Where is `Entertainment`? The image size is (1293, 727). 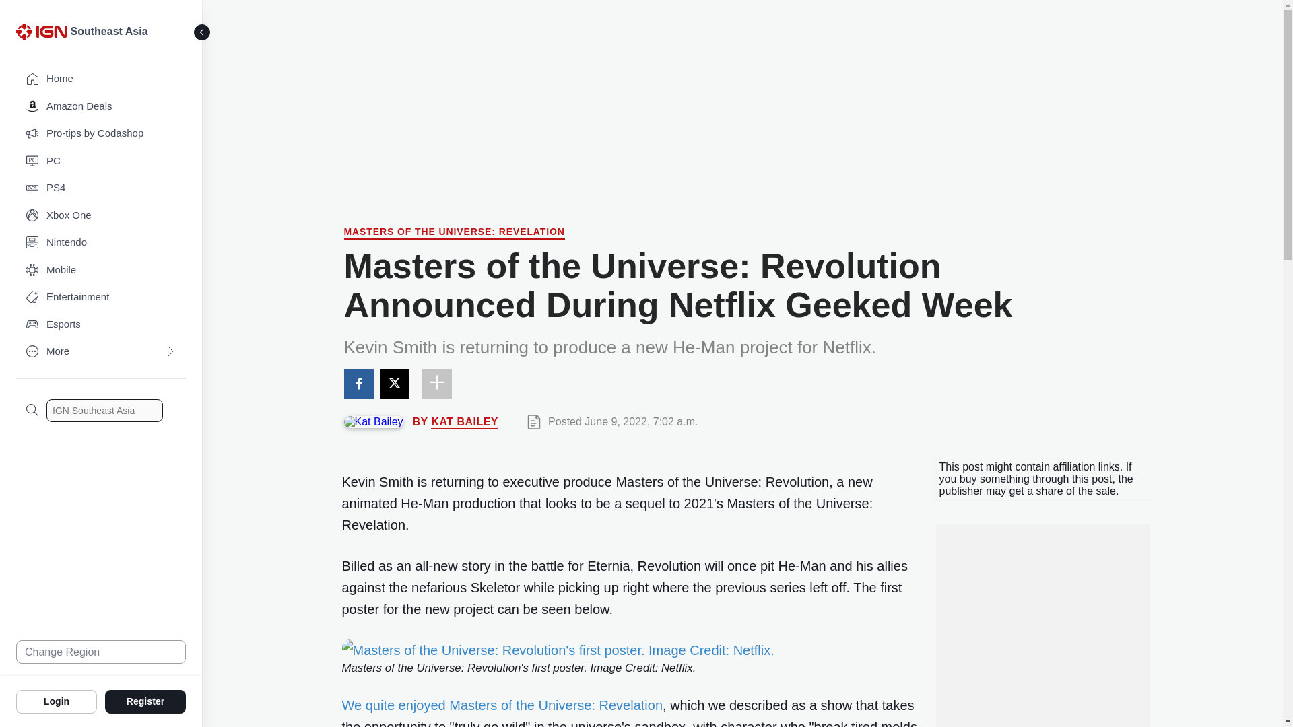 Entertainment is located at coordinates (101, 298).